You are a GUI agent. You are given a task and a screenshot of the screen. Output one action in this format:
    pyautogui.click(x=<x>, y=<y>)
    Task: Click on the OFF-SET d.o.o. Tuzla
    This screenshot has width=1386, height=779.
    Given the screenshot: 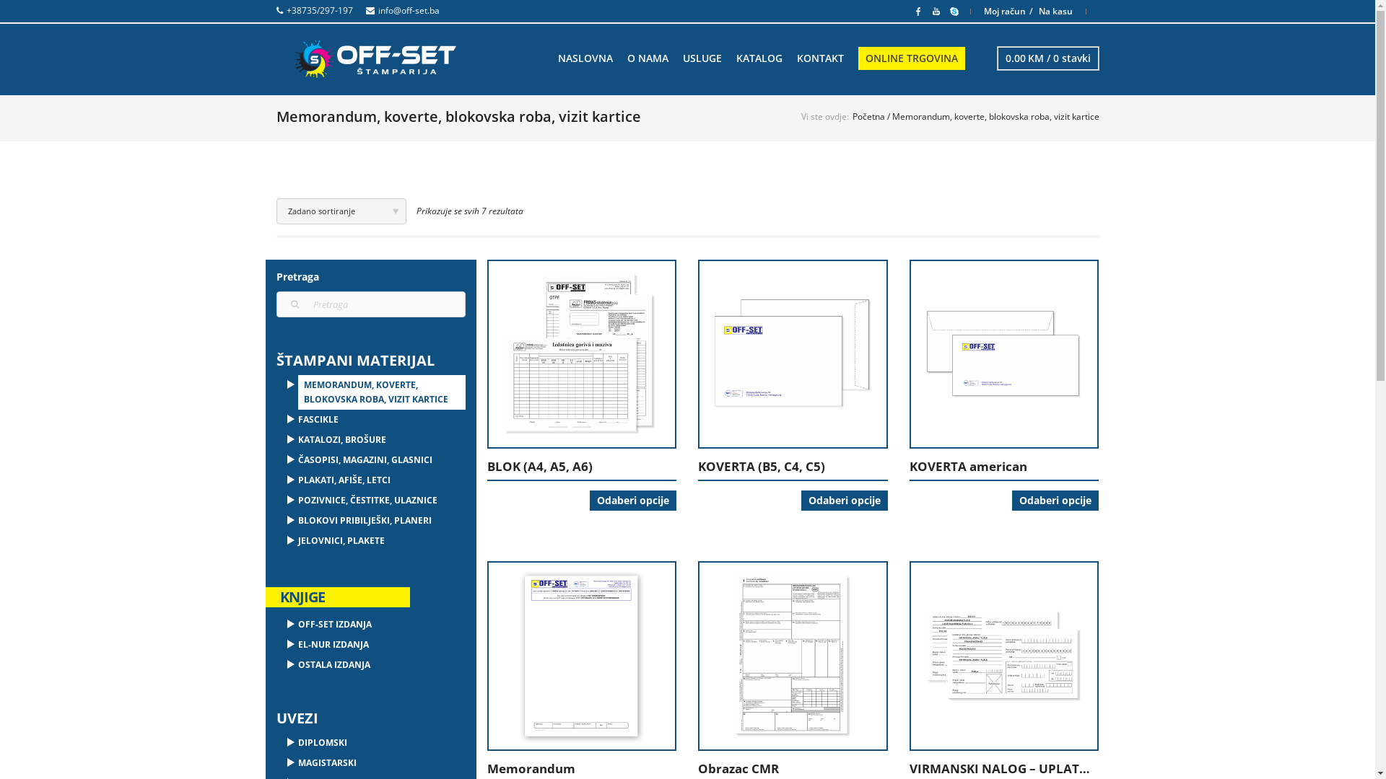 What is the action you would take?
    pyautogui.click(x=375, y=59)
    